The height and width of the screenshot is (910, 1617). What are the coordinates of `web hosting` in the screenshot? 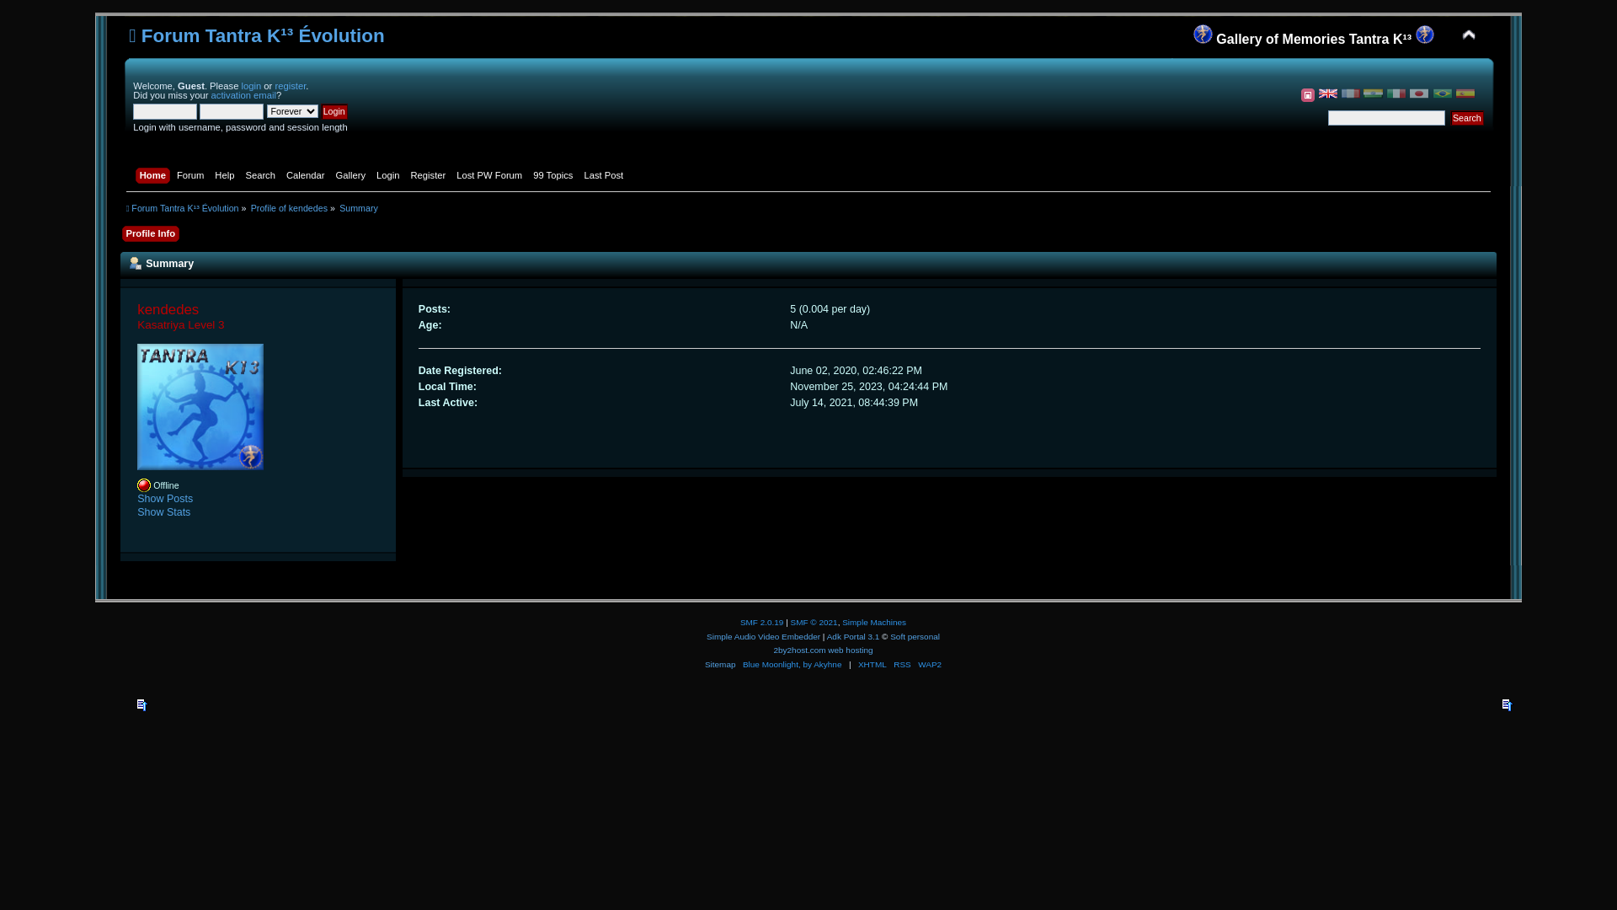 It's located at (851, 650).